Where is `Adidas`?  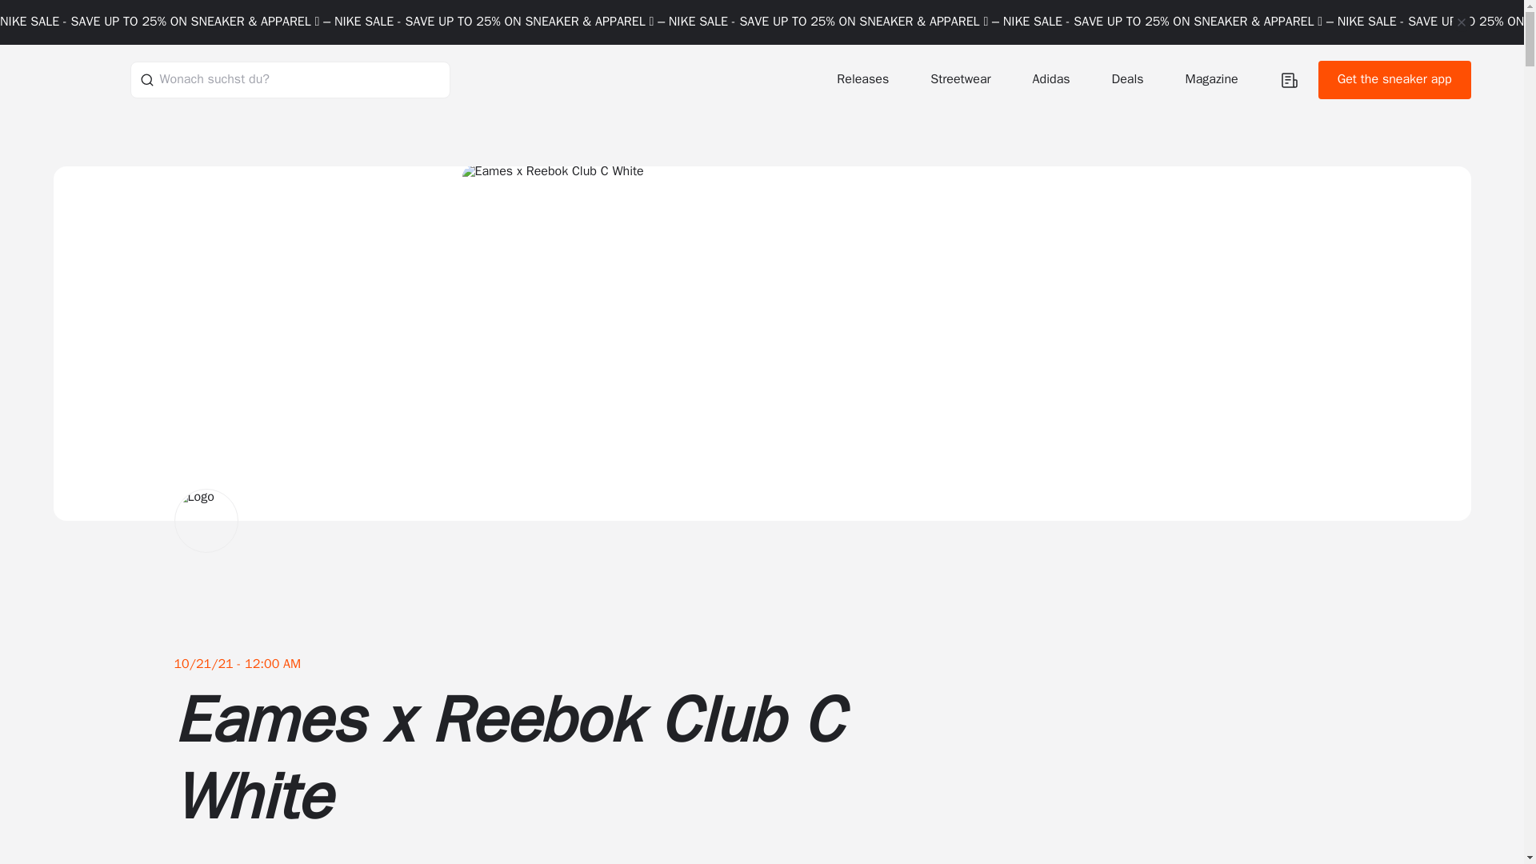
Adidas is located at coordinates (1053, 79).